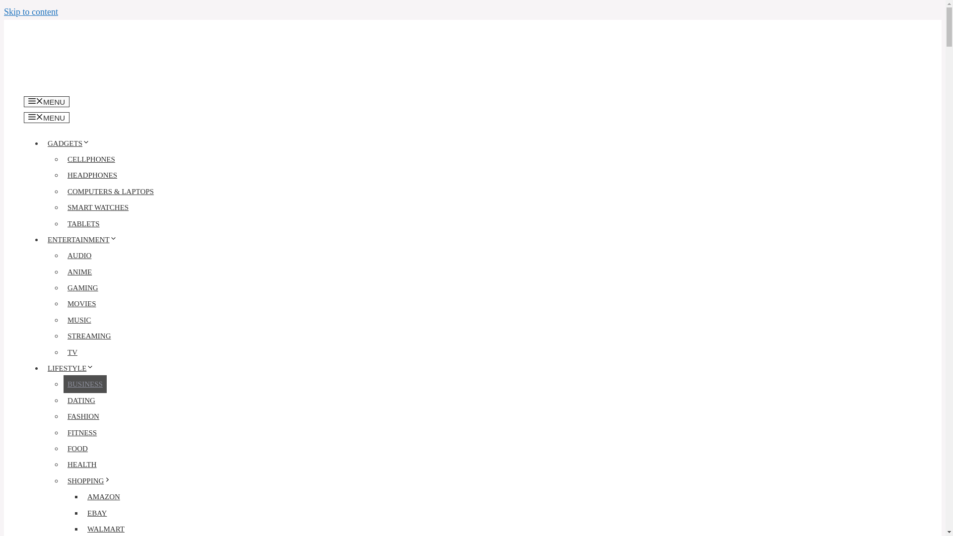 The height and width of the screenshot is (536, 953). Describe the element at coordinates (82, 465) in the screenshot. I see `HEALTH` at that location.